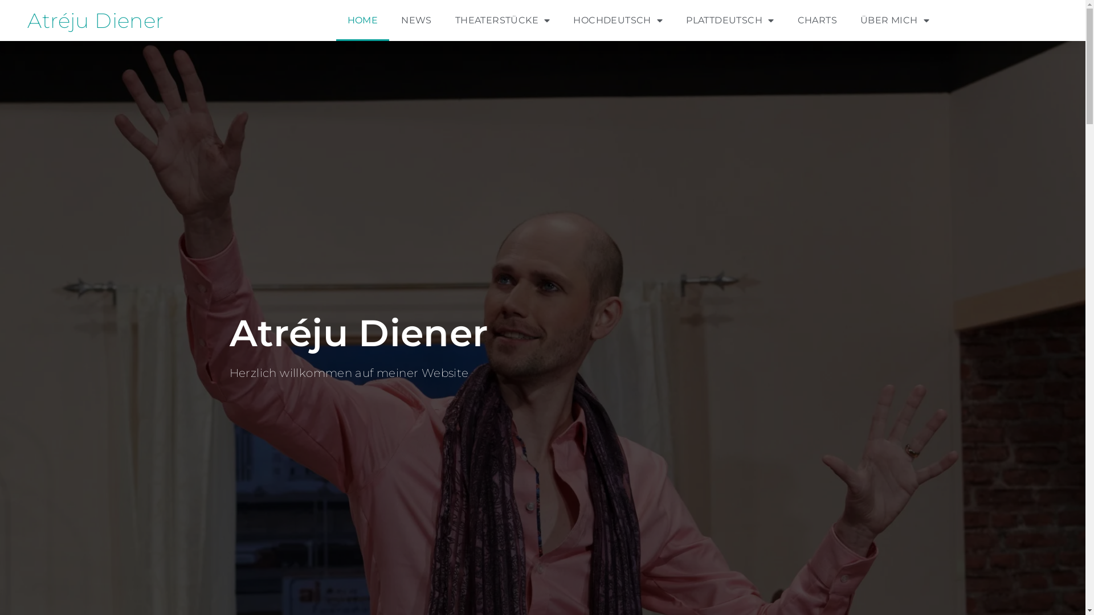  I want to click on HOCHDEUTSCH, so click(618, 20).